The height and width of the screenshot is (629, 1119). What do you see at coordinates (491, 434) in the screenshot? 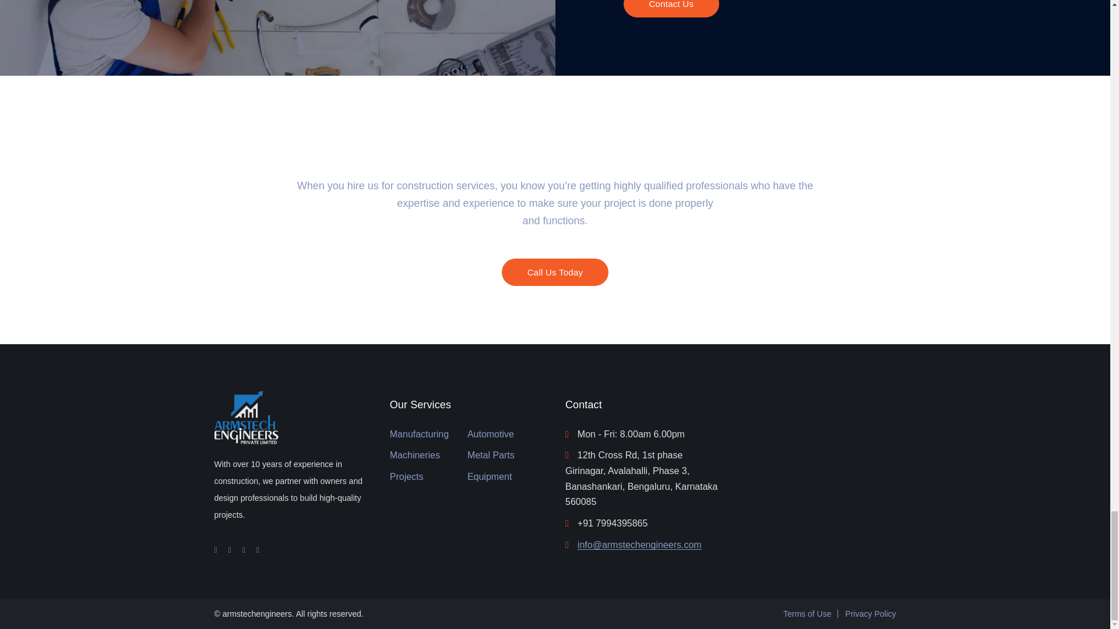
I see `Automotive` at bounding box center [491, 434].